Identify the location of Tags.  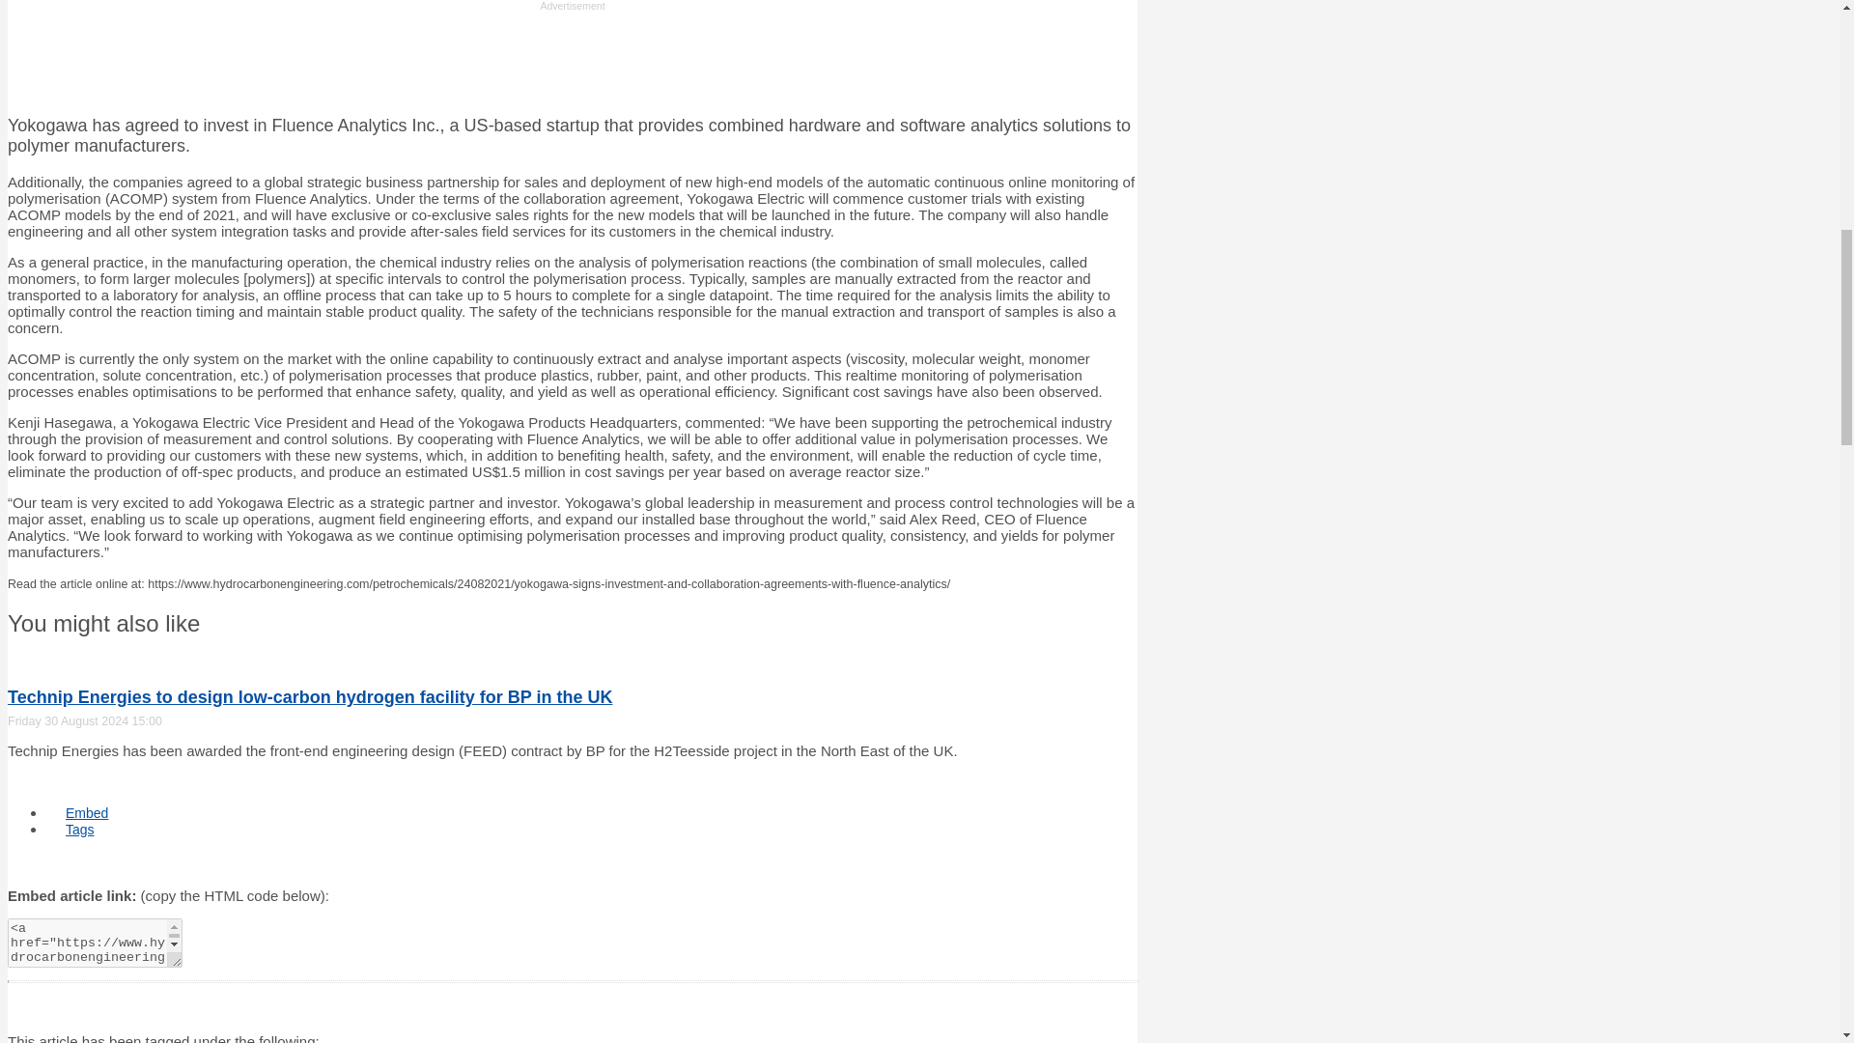
(79, 829).